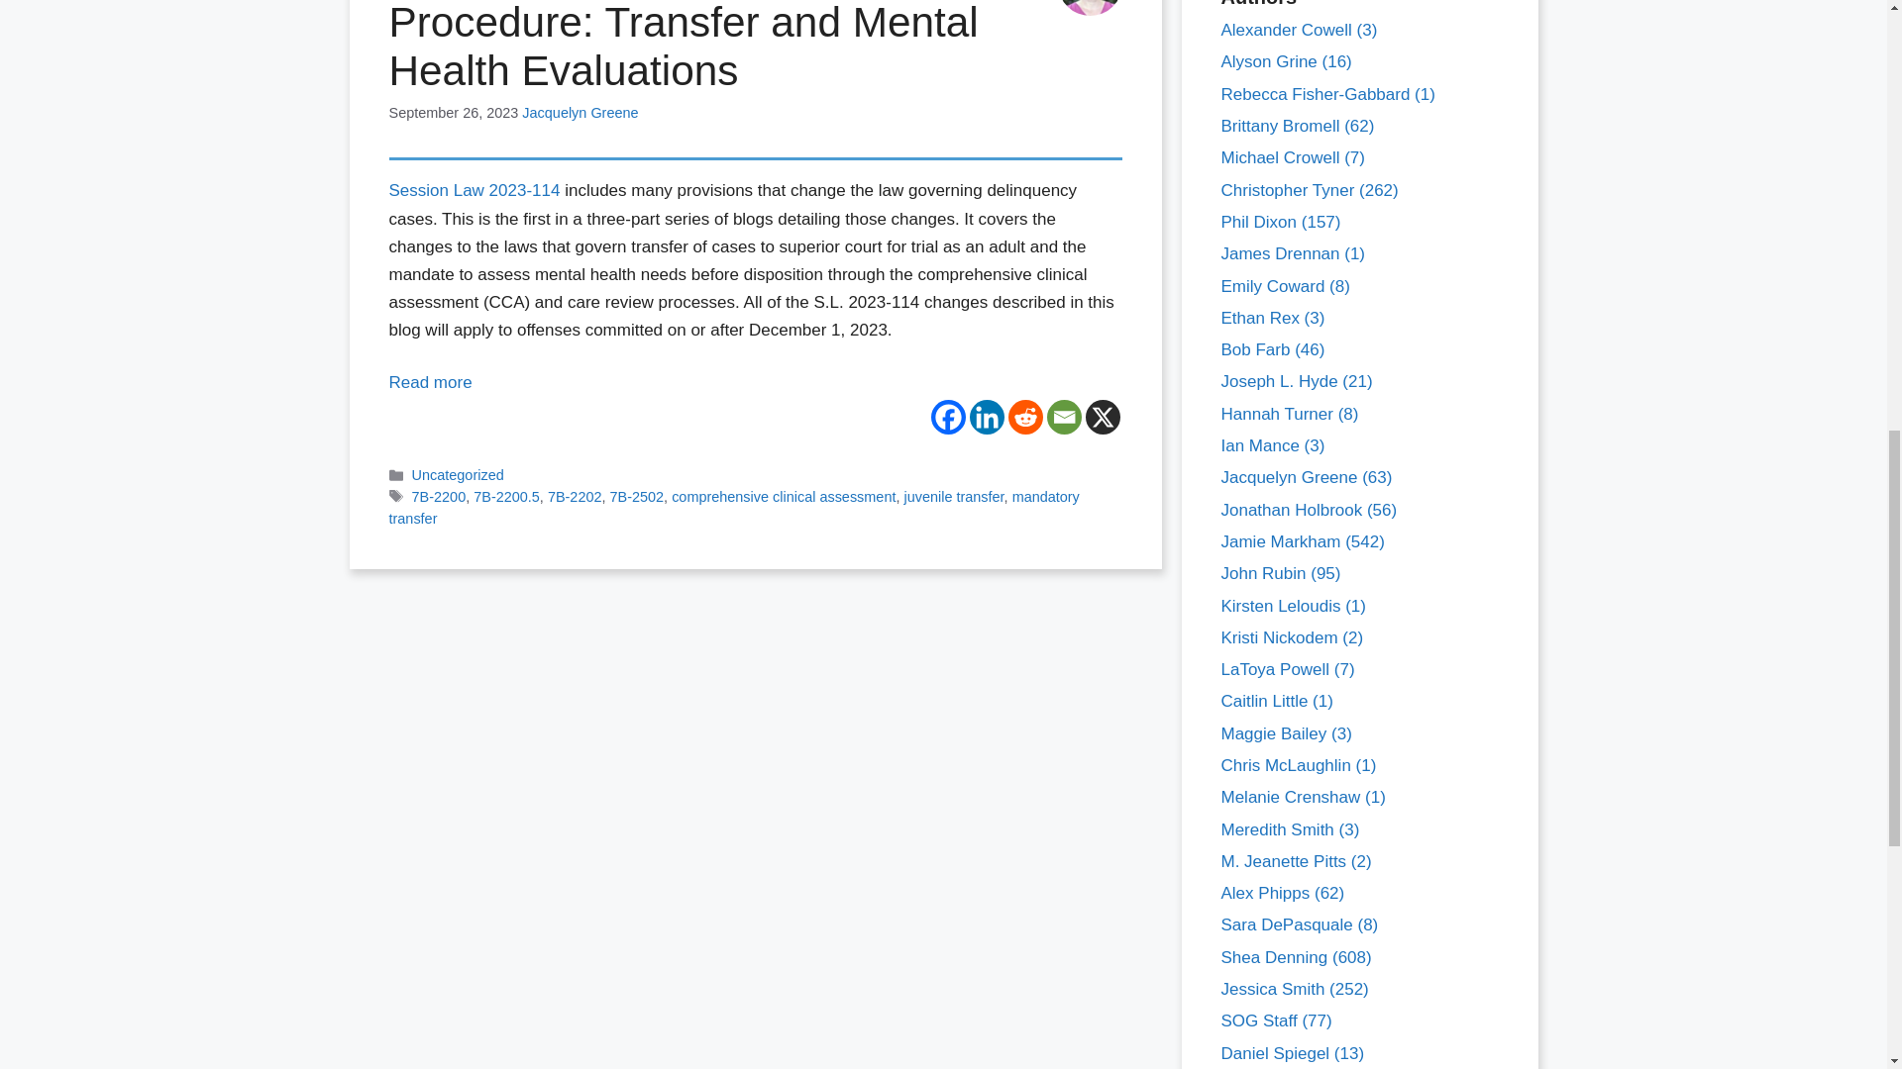  I want to click on 7B-2200.5, so click(507, 496).